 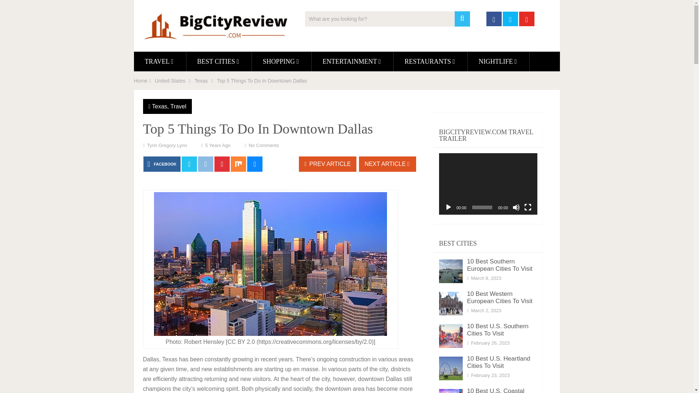 What do you see at coordinates (160, 106) in the screenshot?
I see `Texas` at bounding box center [160, 106].